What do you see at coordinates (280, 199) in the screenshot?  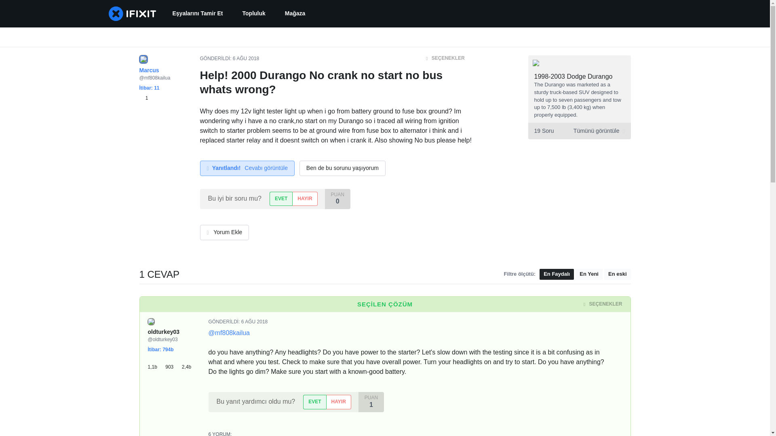 I see `EVET` at bounding box center [280, 199].